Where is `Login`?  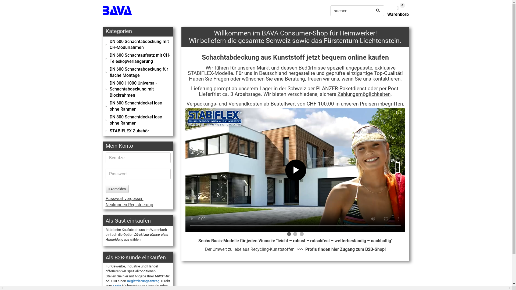 Login is located at coordinates (117, 286).